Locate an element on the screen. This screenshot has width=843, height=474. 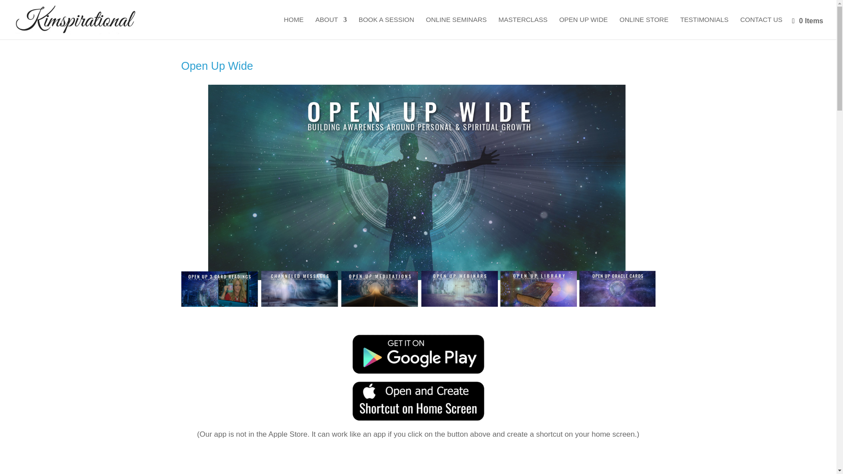
OPEN UP WIDE is located at coordinates (584, 28).